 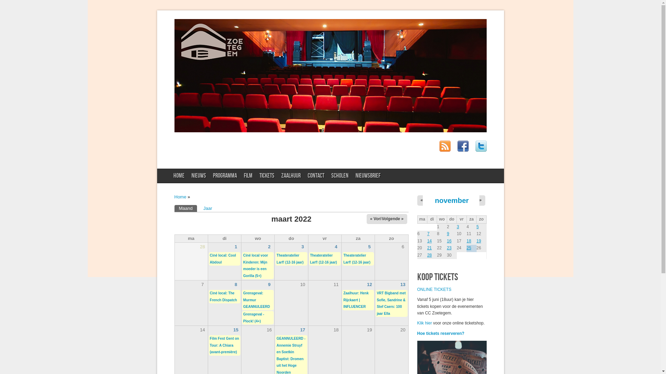 I want to click on TICKETS, so click(x=267, y=176).